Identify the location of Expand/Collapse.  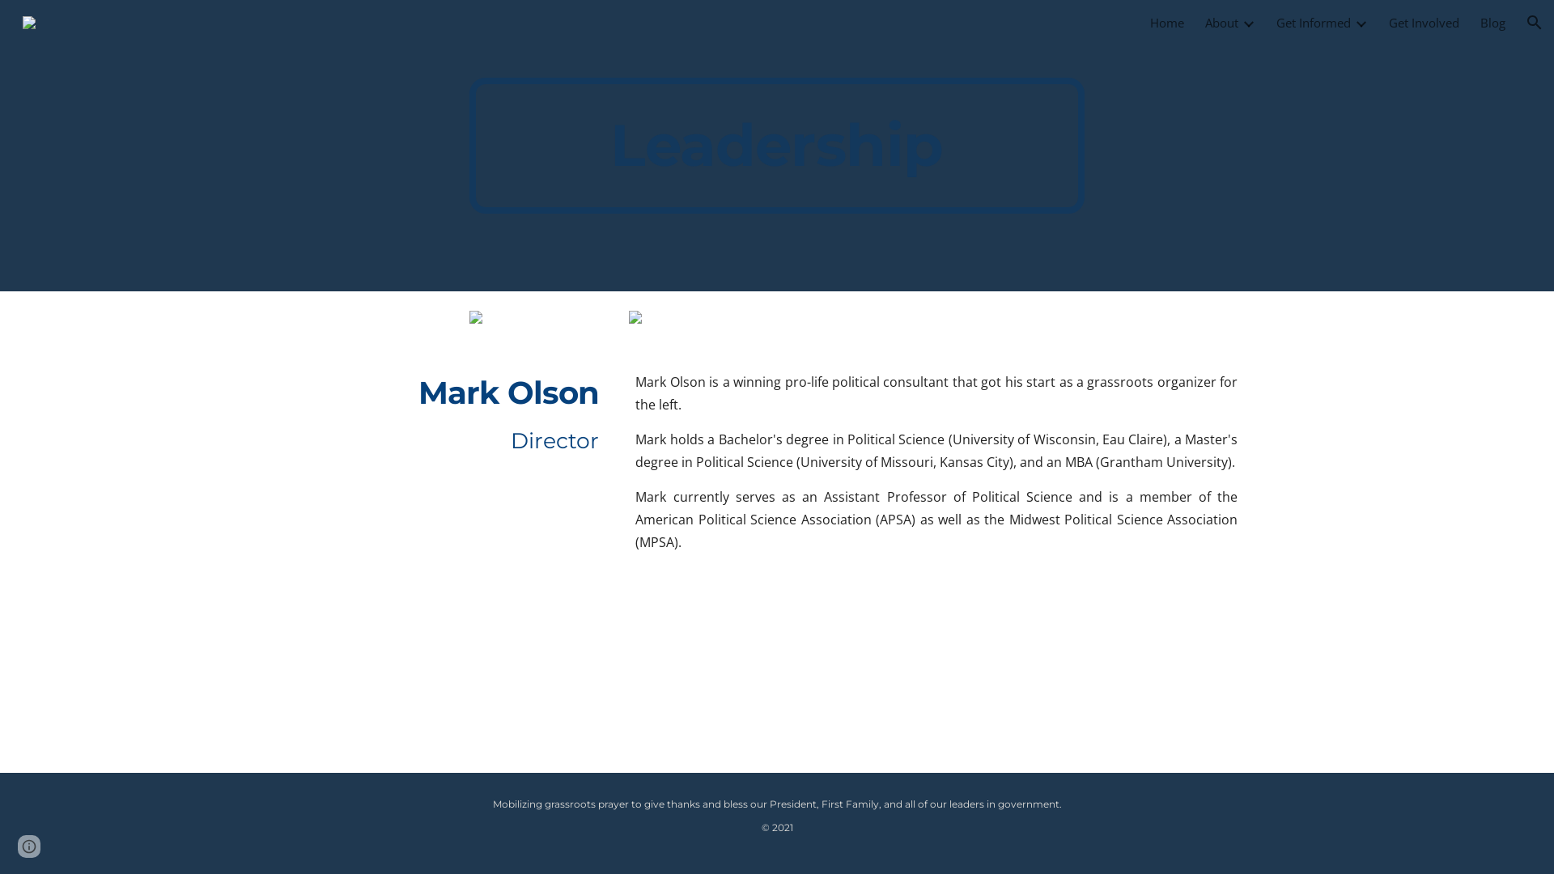
(1361, 23).